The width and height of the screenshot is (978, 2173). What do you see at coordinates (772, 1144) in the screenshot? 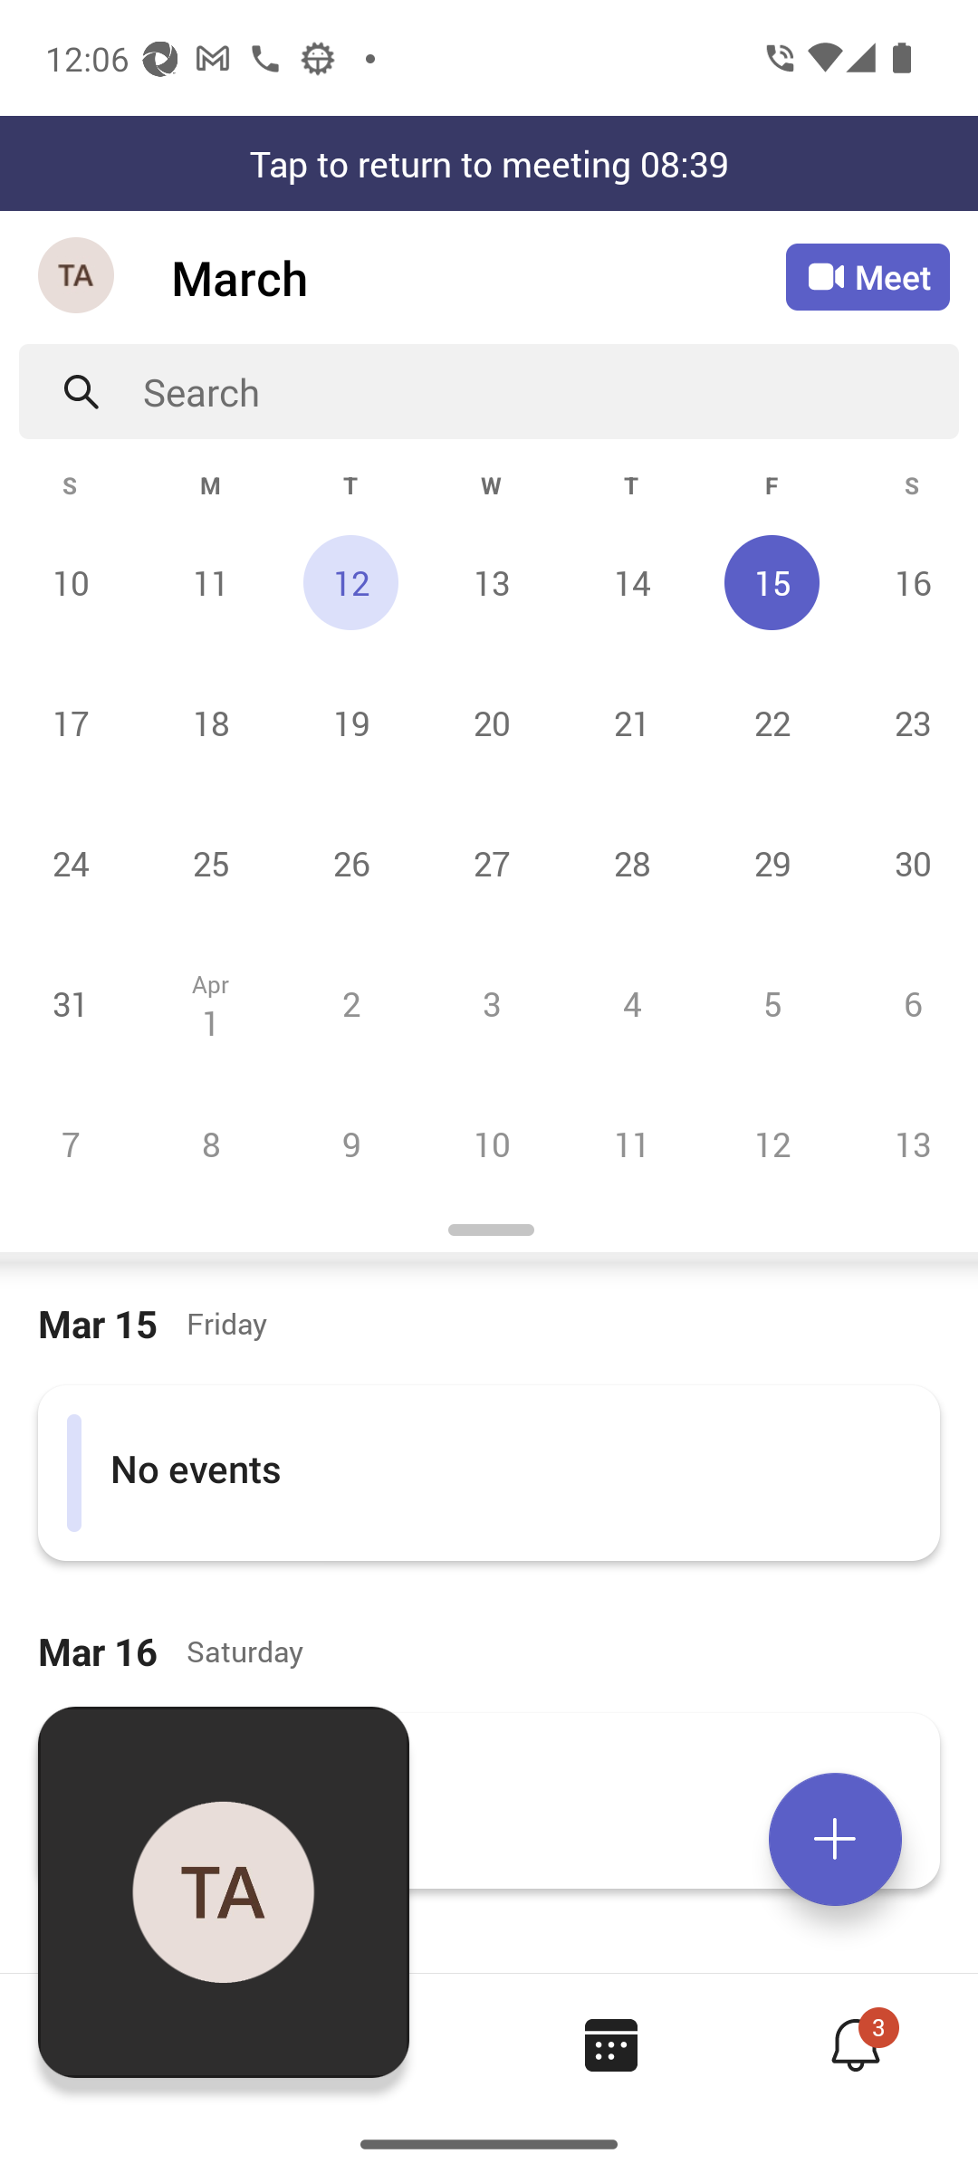
I see `Friday, April 12 12` at bounding box center [772, 1144].